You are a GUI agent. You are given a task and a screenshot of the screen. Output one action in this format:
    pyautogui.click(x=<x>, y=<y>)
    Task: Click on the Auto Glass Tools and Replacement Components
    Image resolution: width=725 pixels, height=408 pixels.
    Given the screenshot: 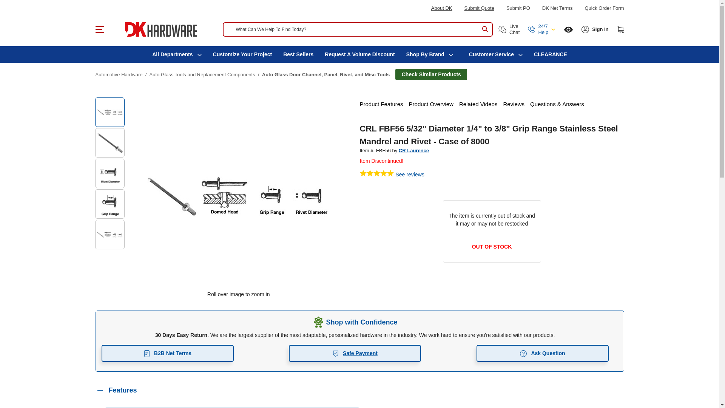 What is the action you would take?
    pyautogui.click(x=202, y=75)
    